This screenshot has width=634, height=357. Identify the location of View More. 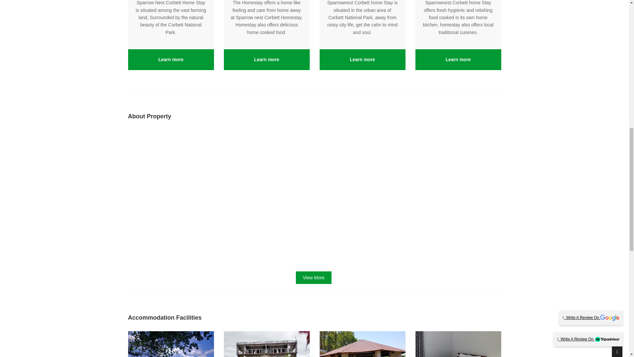
(314, 277).